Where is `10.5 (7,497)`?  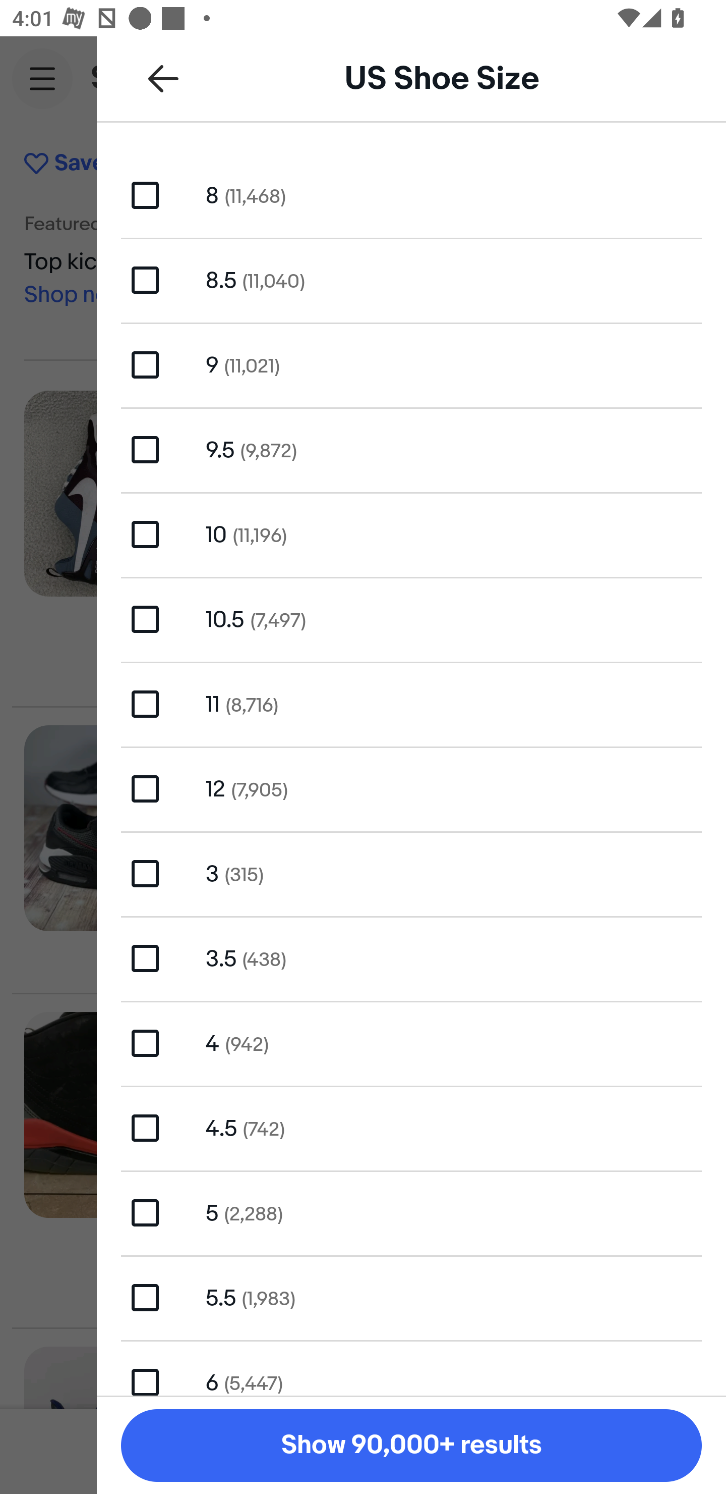
10.5 (7,497) is located at coordinates (411, 619).